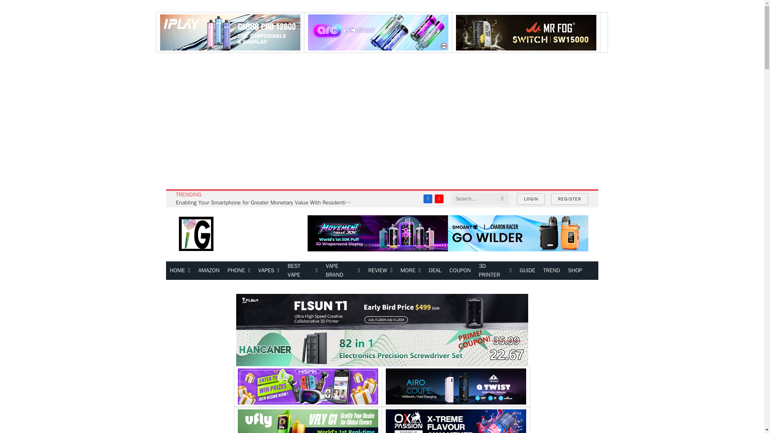 This screenshot has height=433, width=770. I want to click on HOME, so click(180, 270).